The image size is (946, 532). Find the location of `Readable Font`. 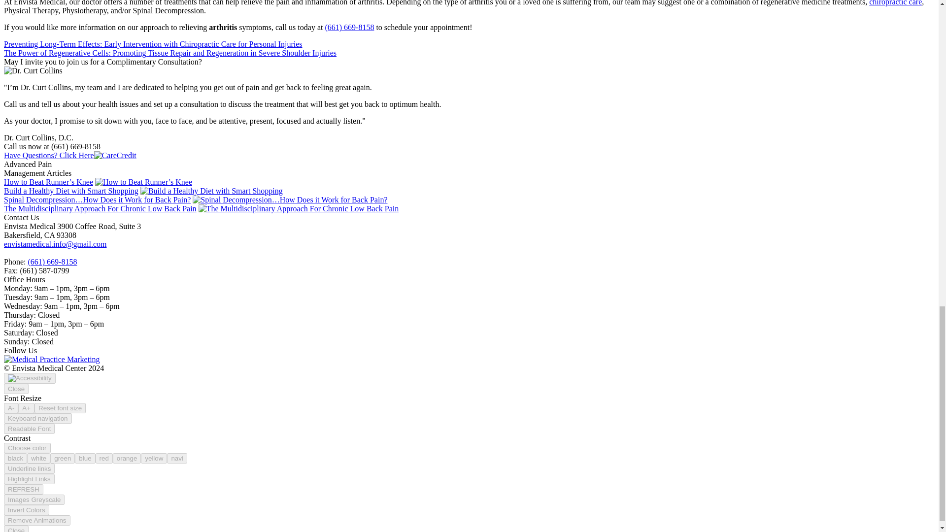

Readable Font is located at coordinates (29, 429).